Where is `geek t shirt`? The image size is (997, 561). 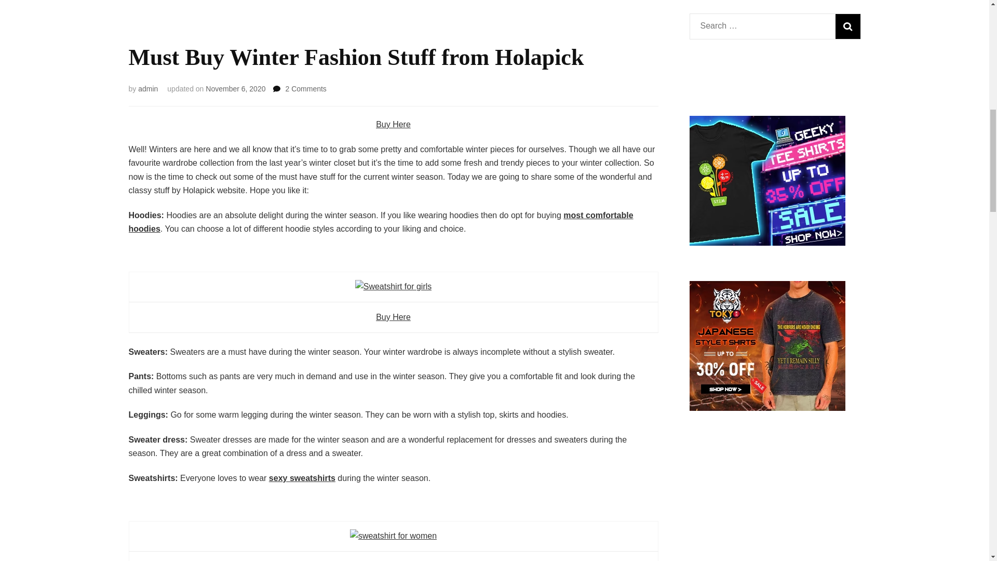 geek t shirt is located at coordinates (767, 243).